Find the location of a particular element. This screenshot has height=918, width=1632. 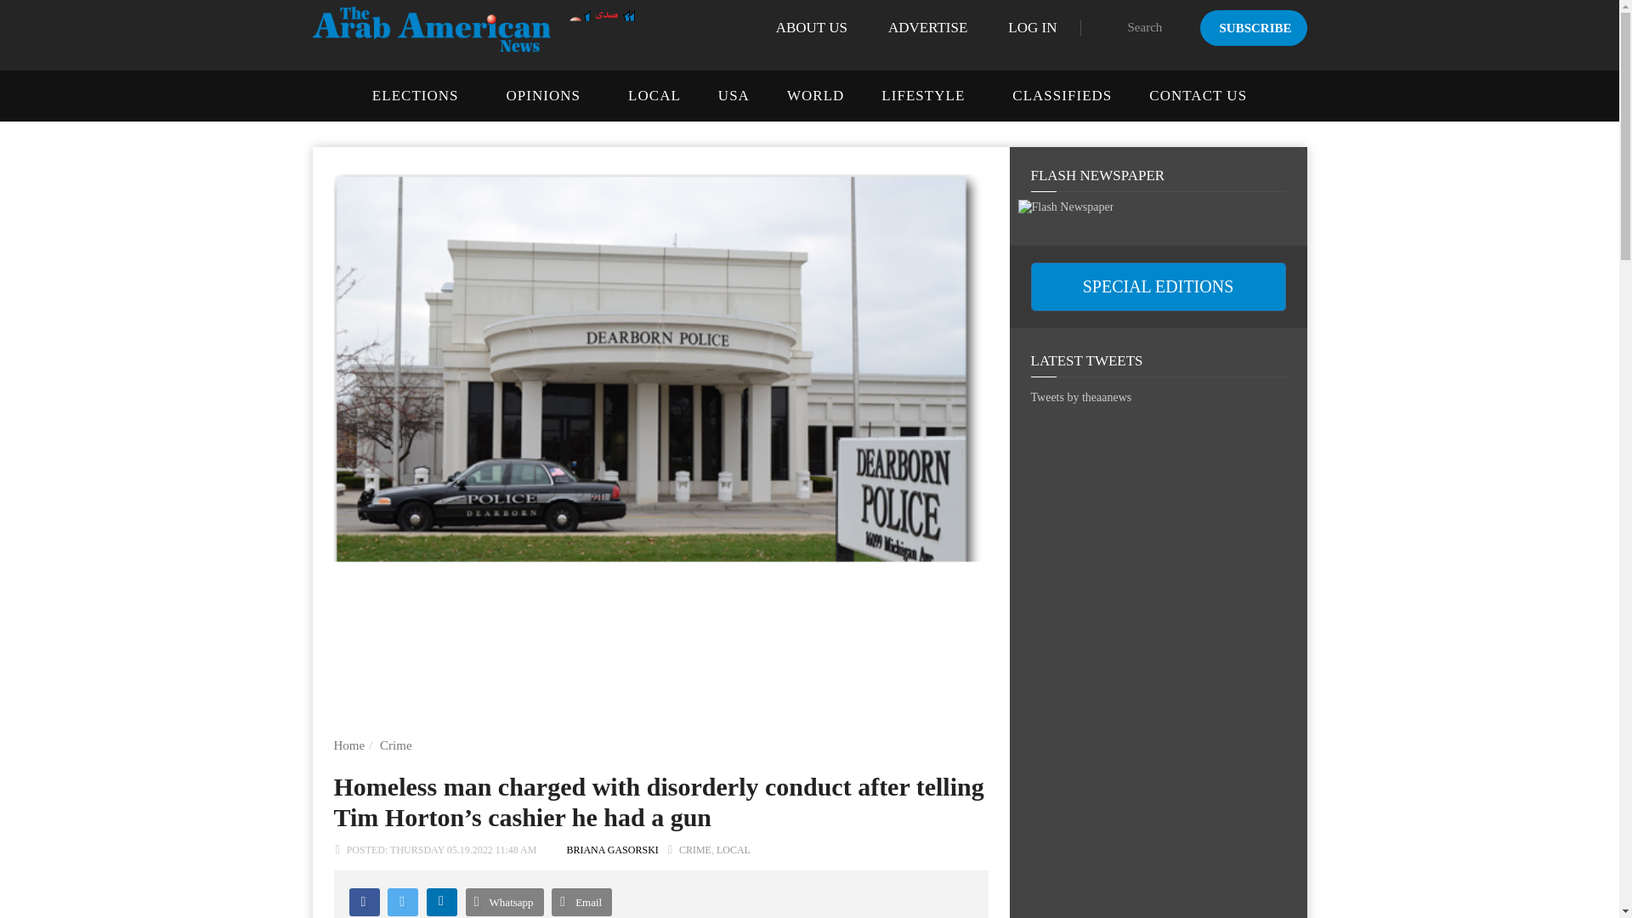

Home is located at coordinates (348, 745).